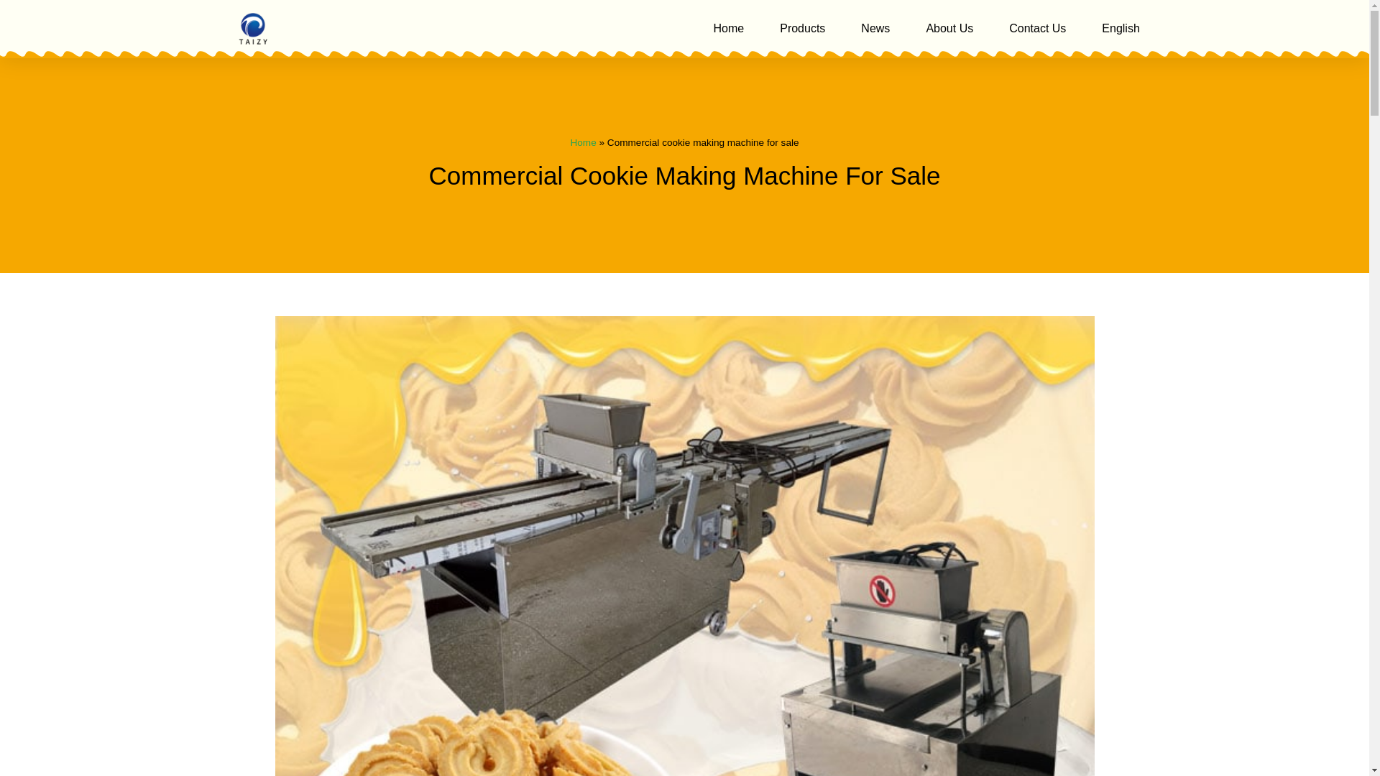 The width and height of the screenshot is (1380, 776). I want to click on Products, so click(802, 29).